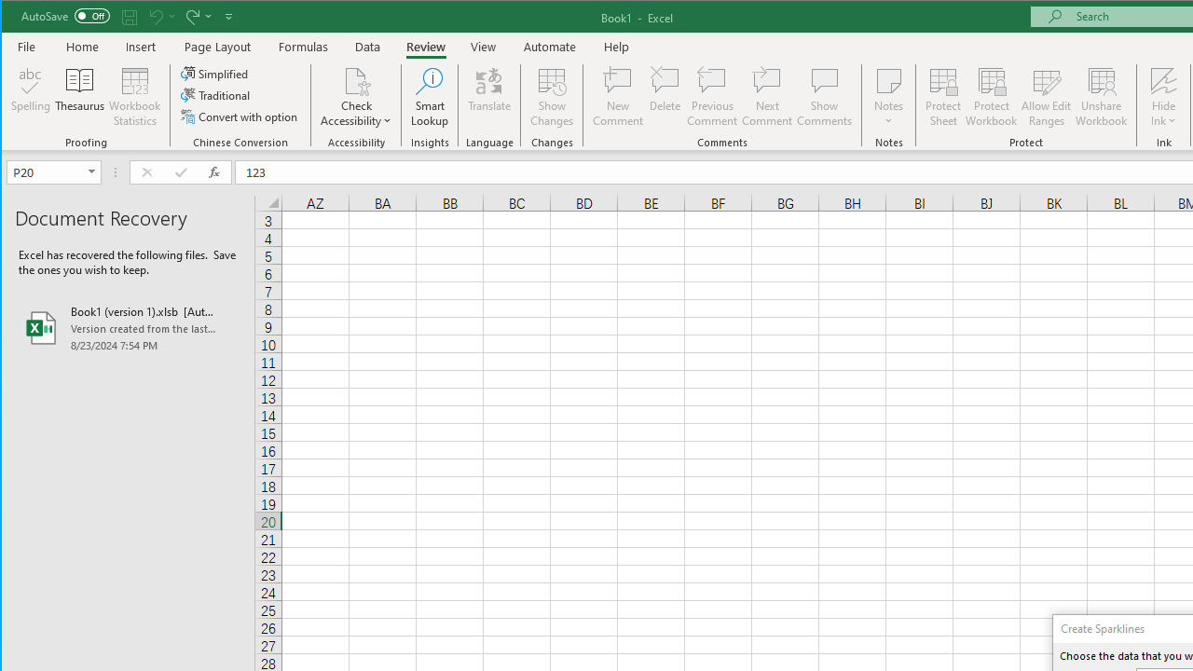 The image size is (1193, 671). I want to click on Unshare Workbook, so click(1102, 97).